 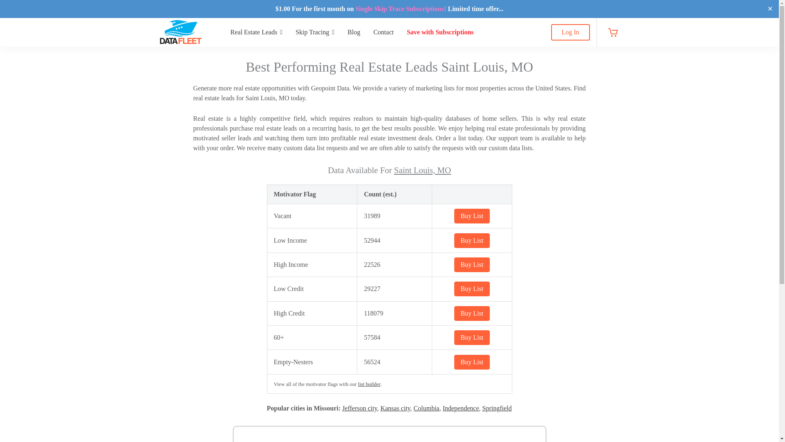 What do you see at coordinates (256, 32) in the screenshot?
I see `Real Estate Leads` at bounding box center [256, 32].